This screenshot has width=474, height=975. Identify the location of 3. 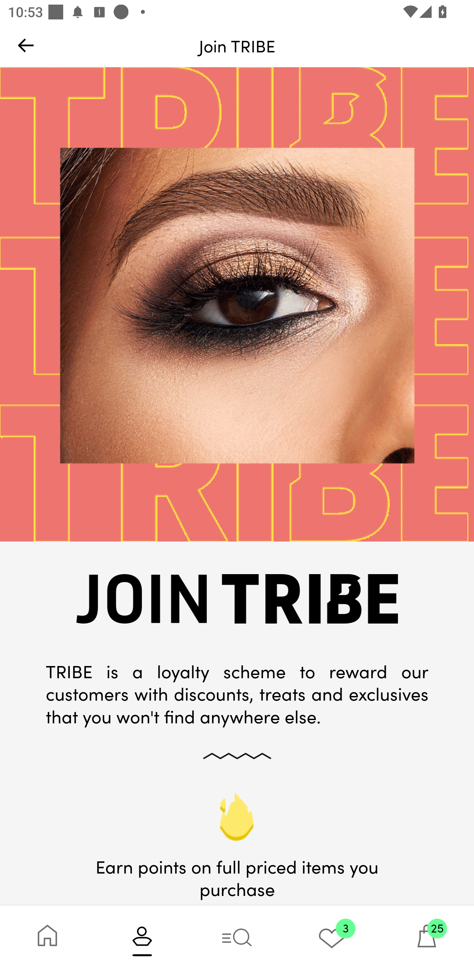
(332, 940).